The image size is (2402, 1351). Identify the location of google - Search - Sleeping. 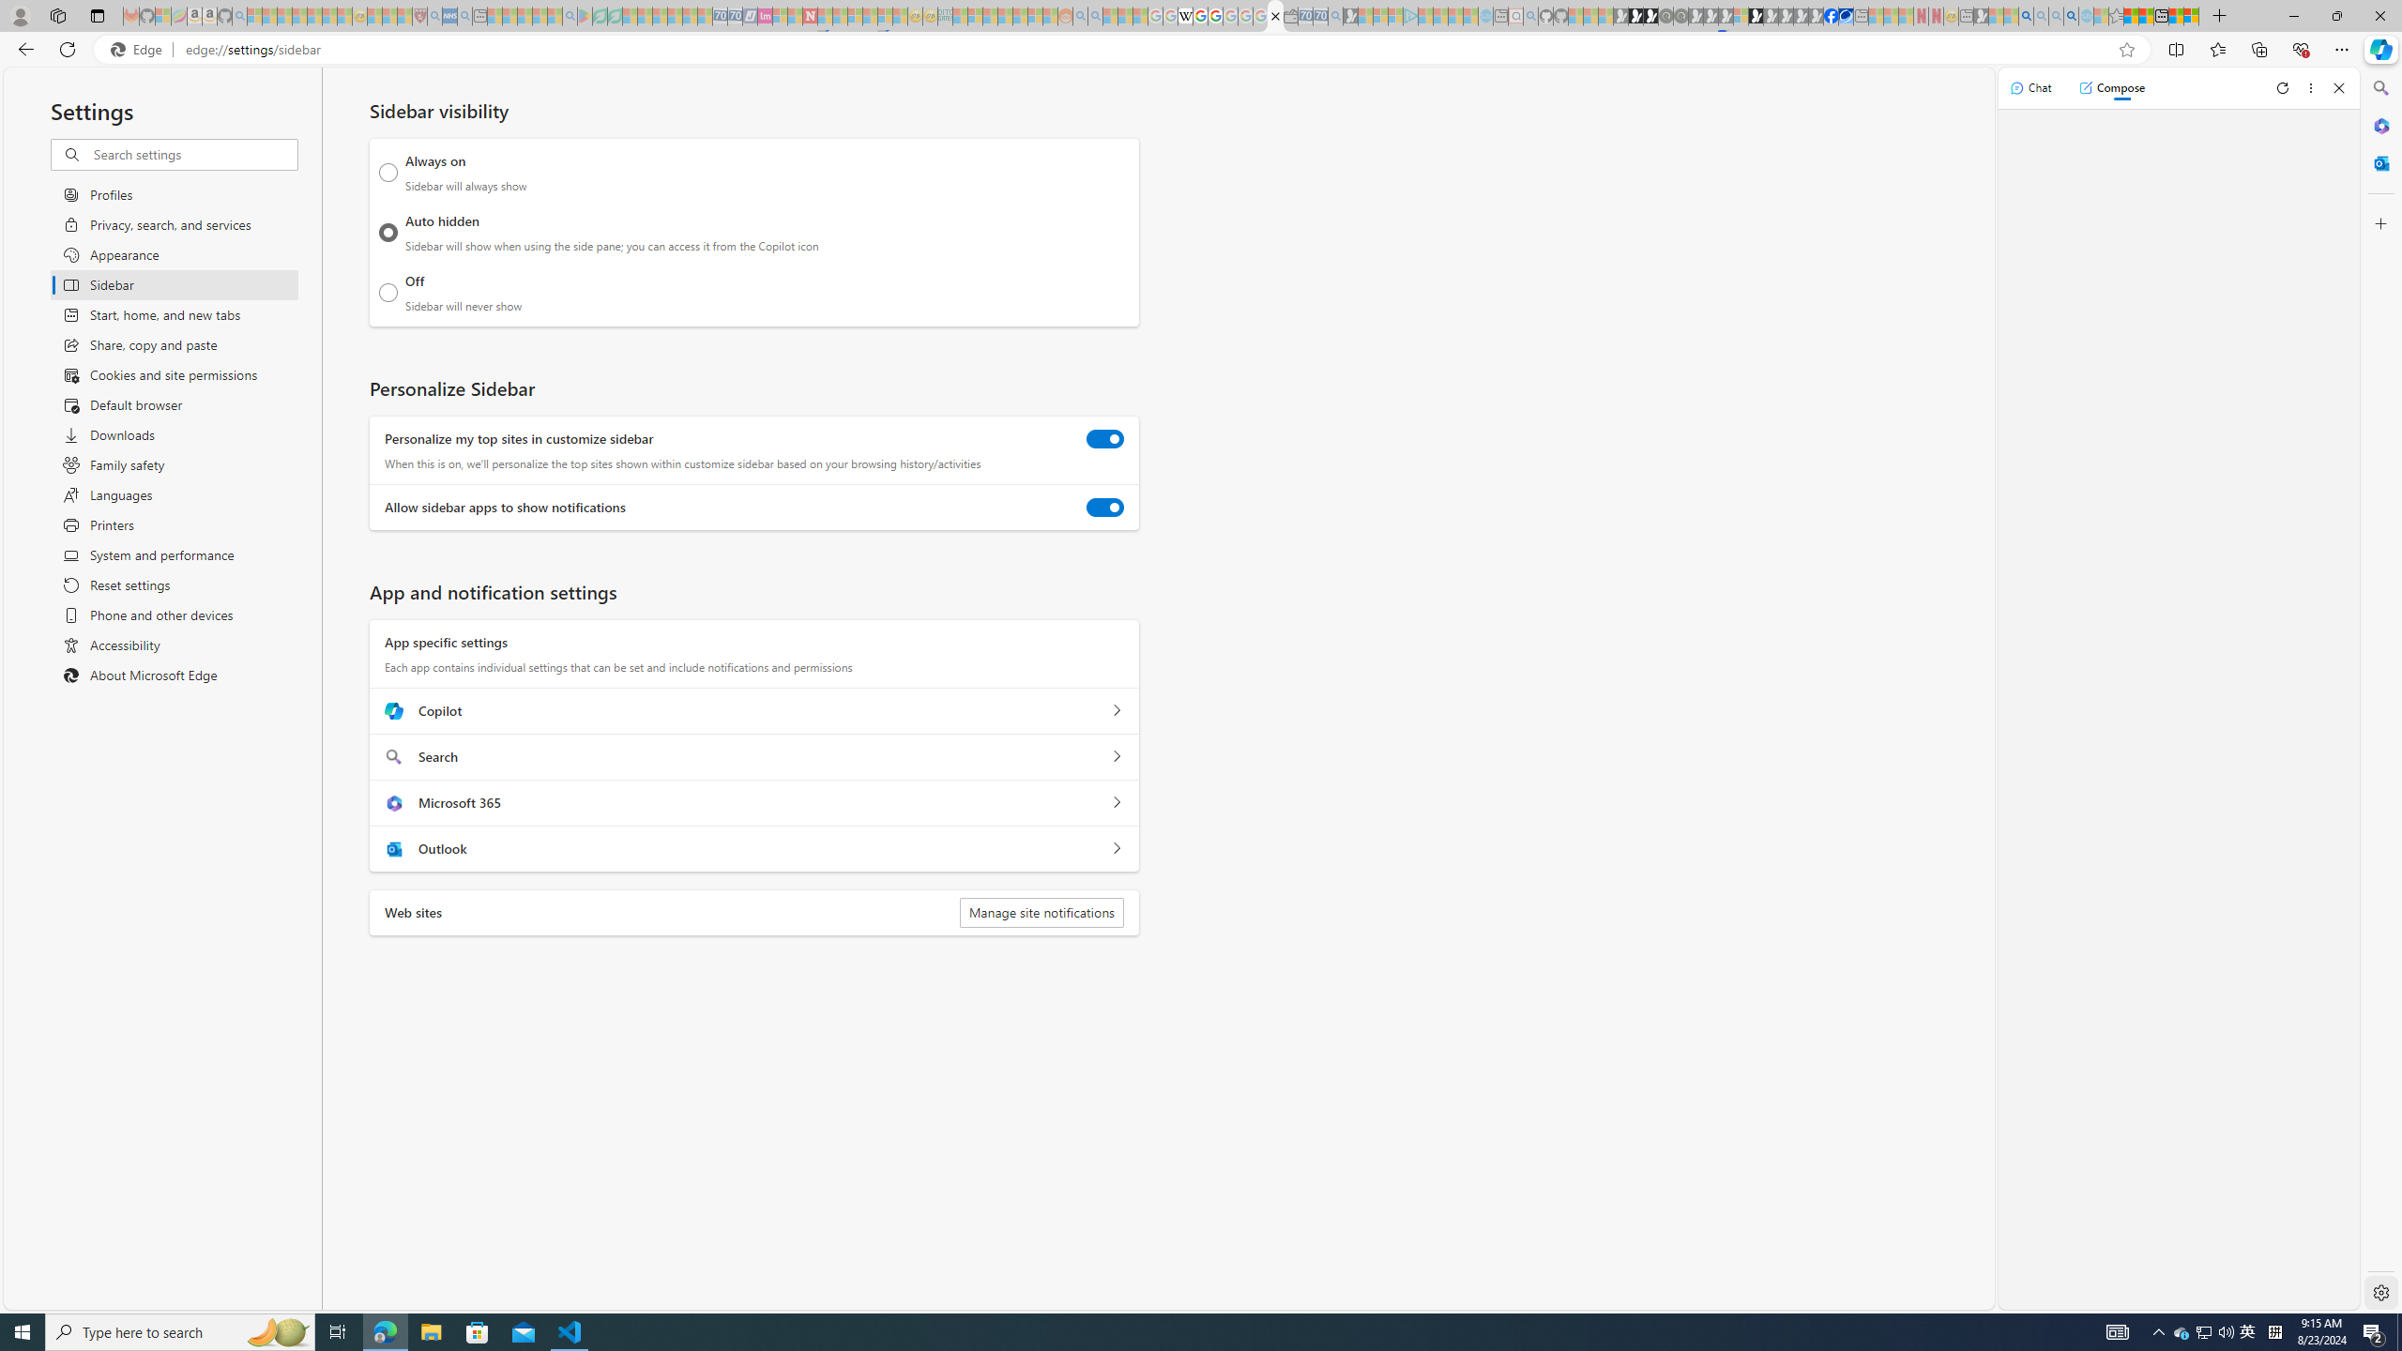
(570, 16).